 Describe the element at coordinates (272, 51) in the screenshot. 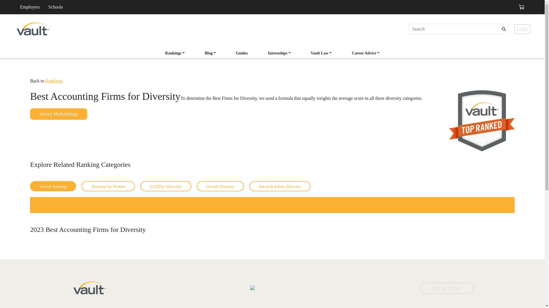

I see `Login` at that location.